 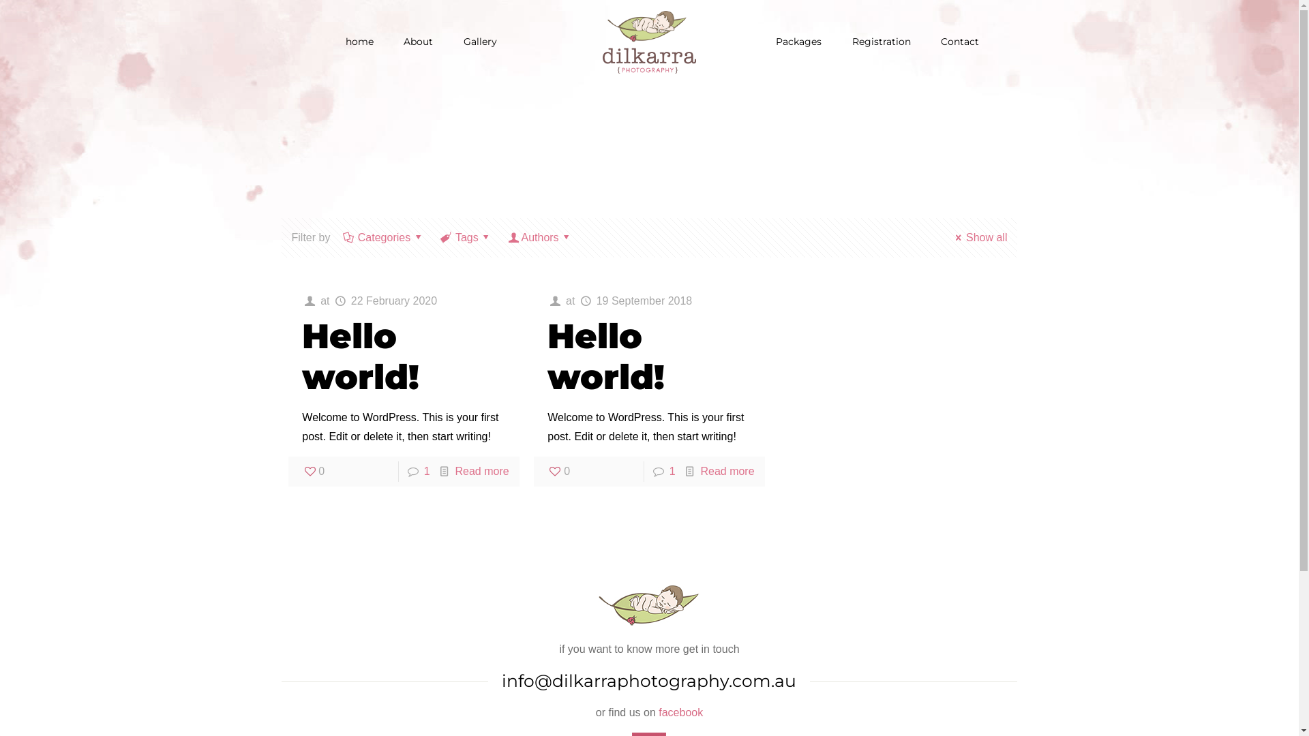 What do you see at coordinates (314, 472) in the screenshot?
I see `0` at bounding box center [314, 472].